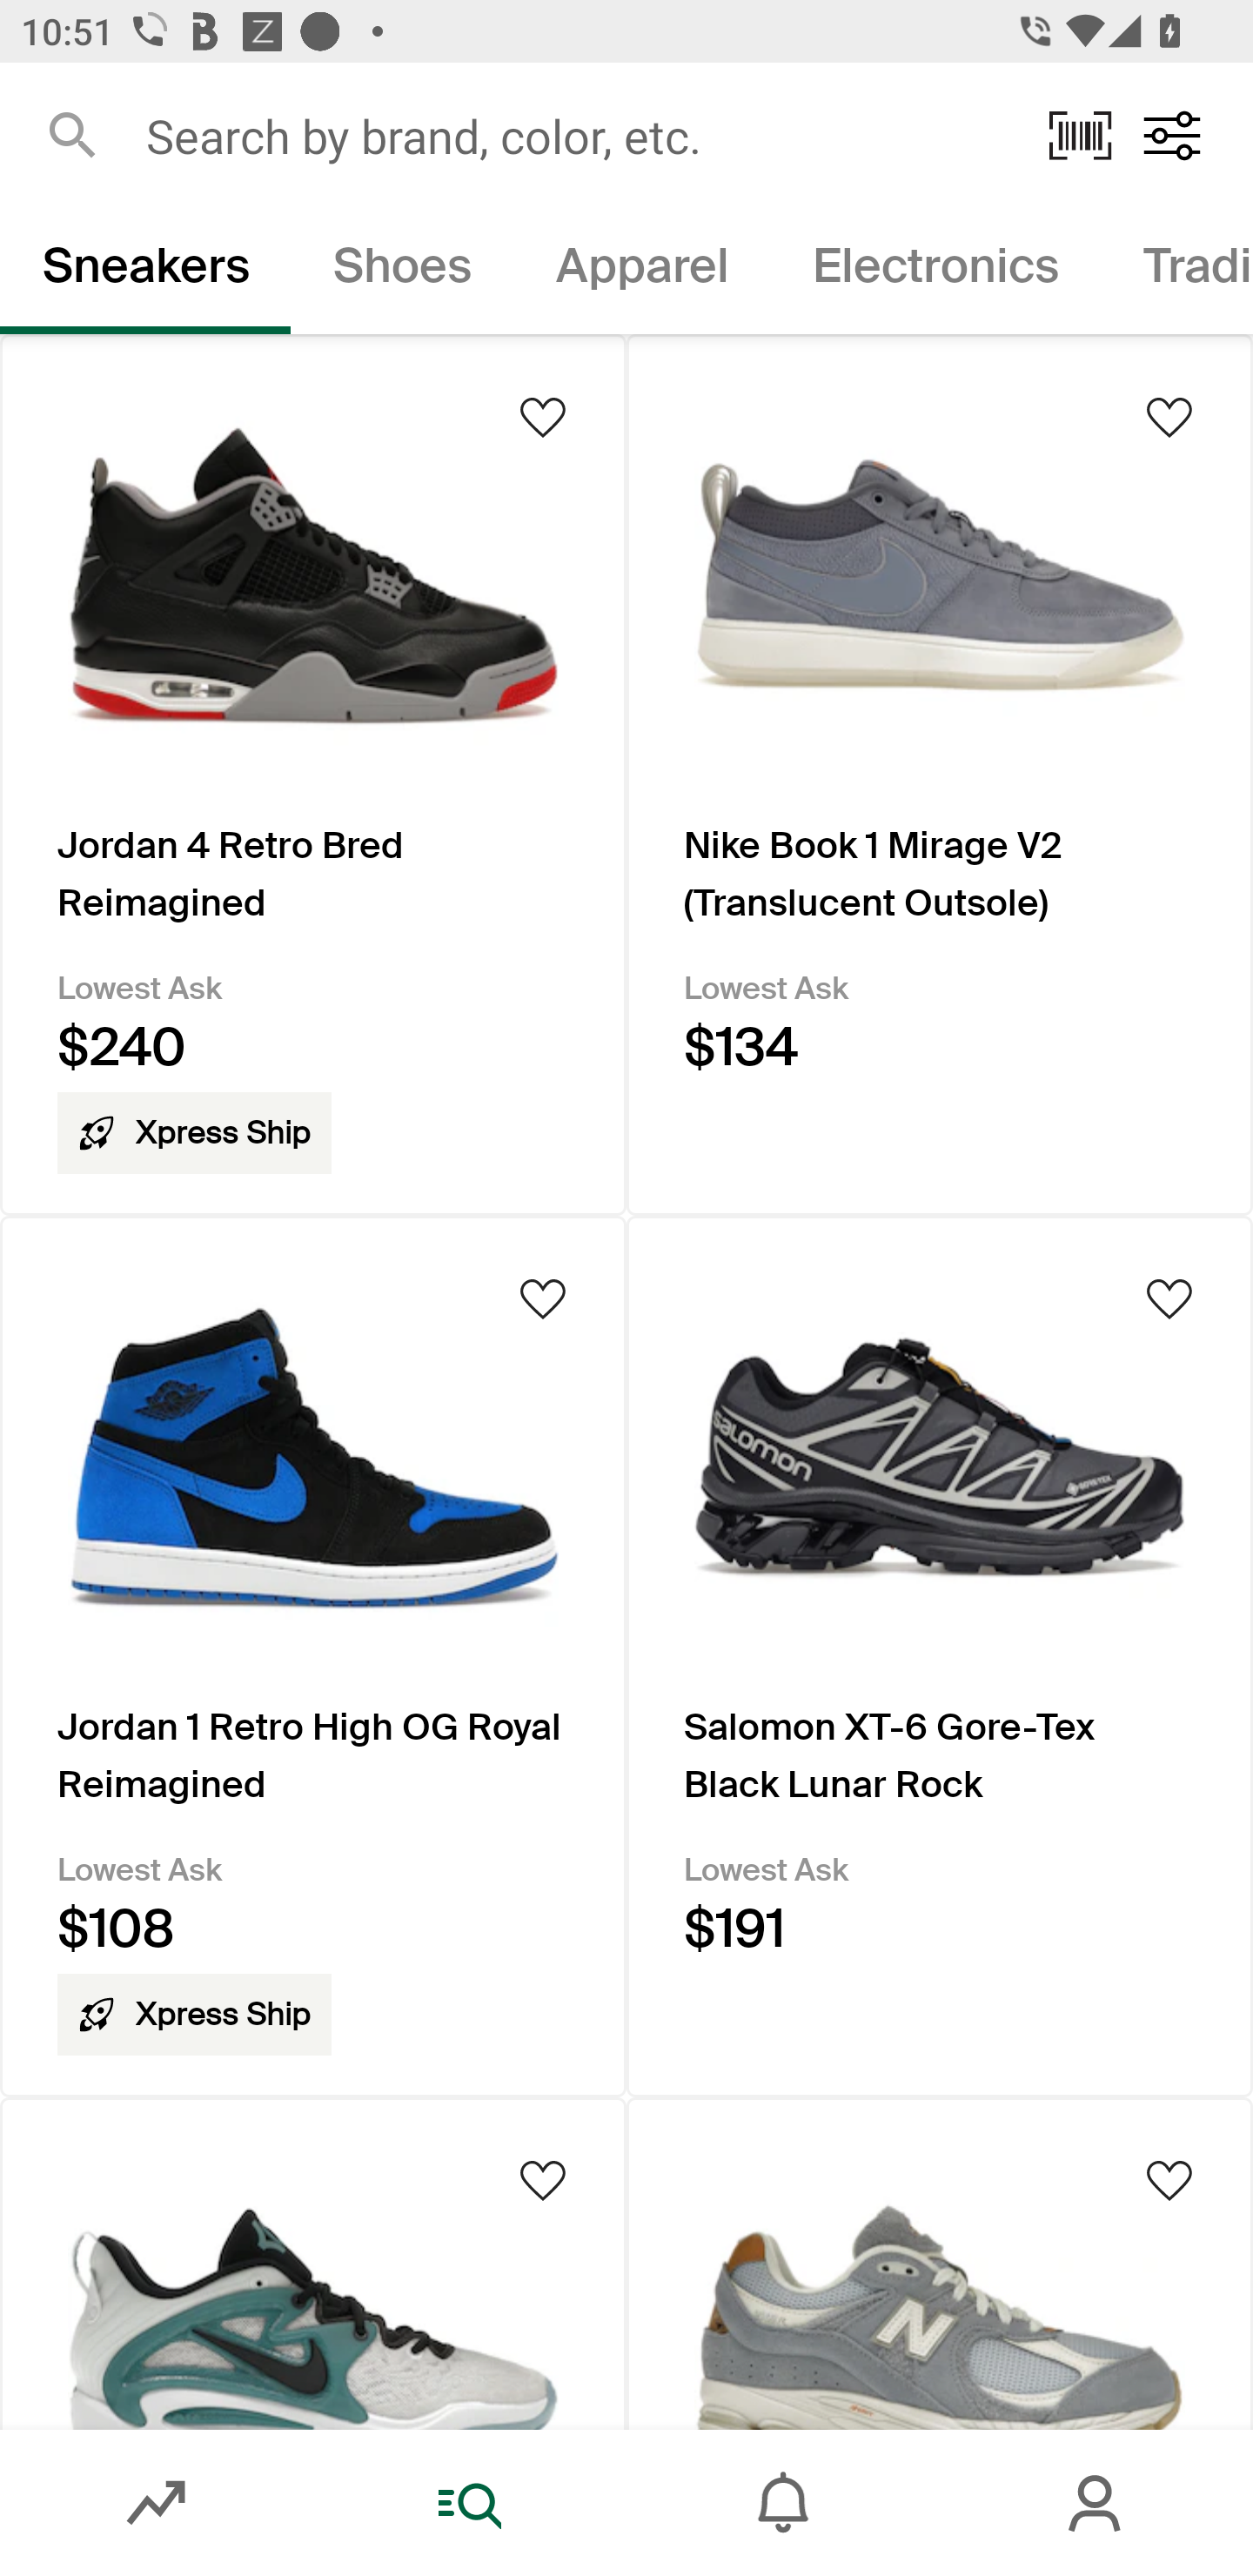  What do you see at coordinates (576, 135) in the screenshot?
I see `Search by brand, color, etc.` at bounding box center [576, 135].